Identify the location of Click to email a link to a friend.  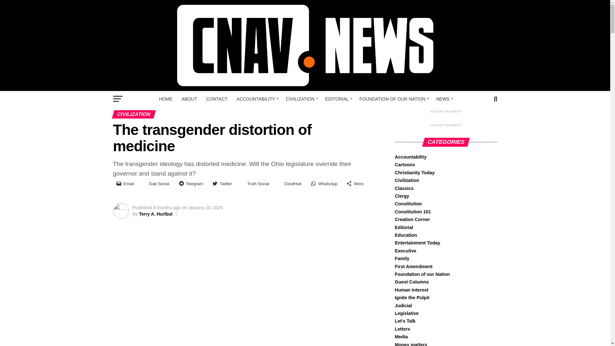
(125, 183).